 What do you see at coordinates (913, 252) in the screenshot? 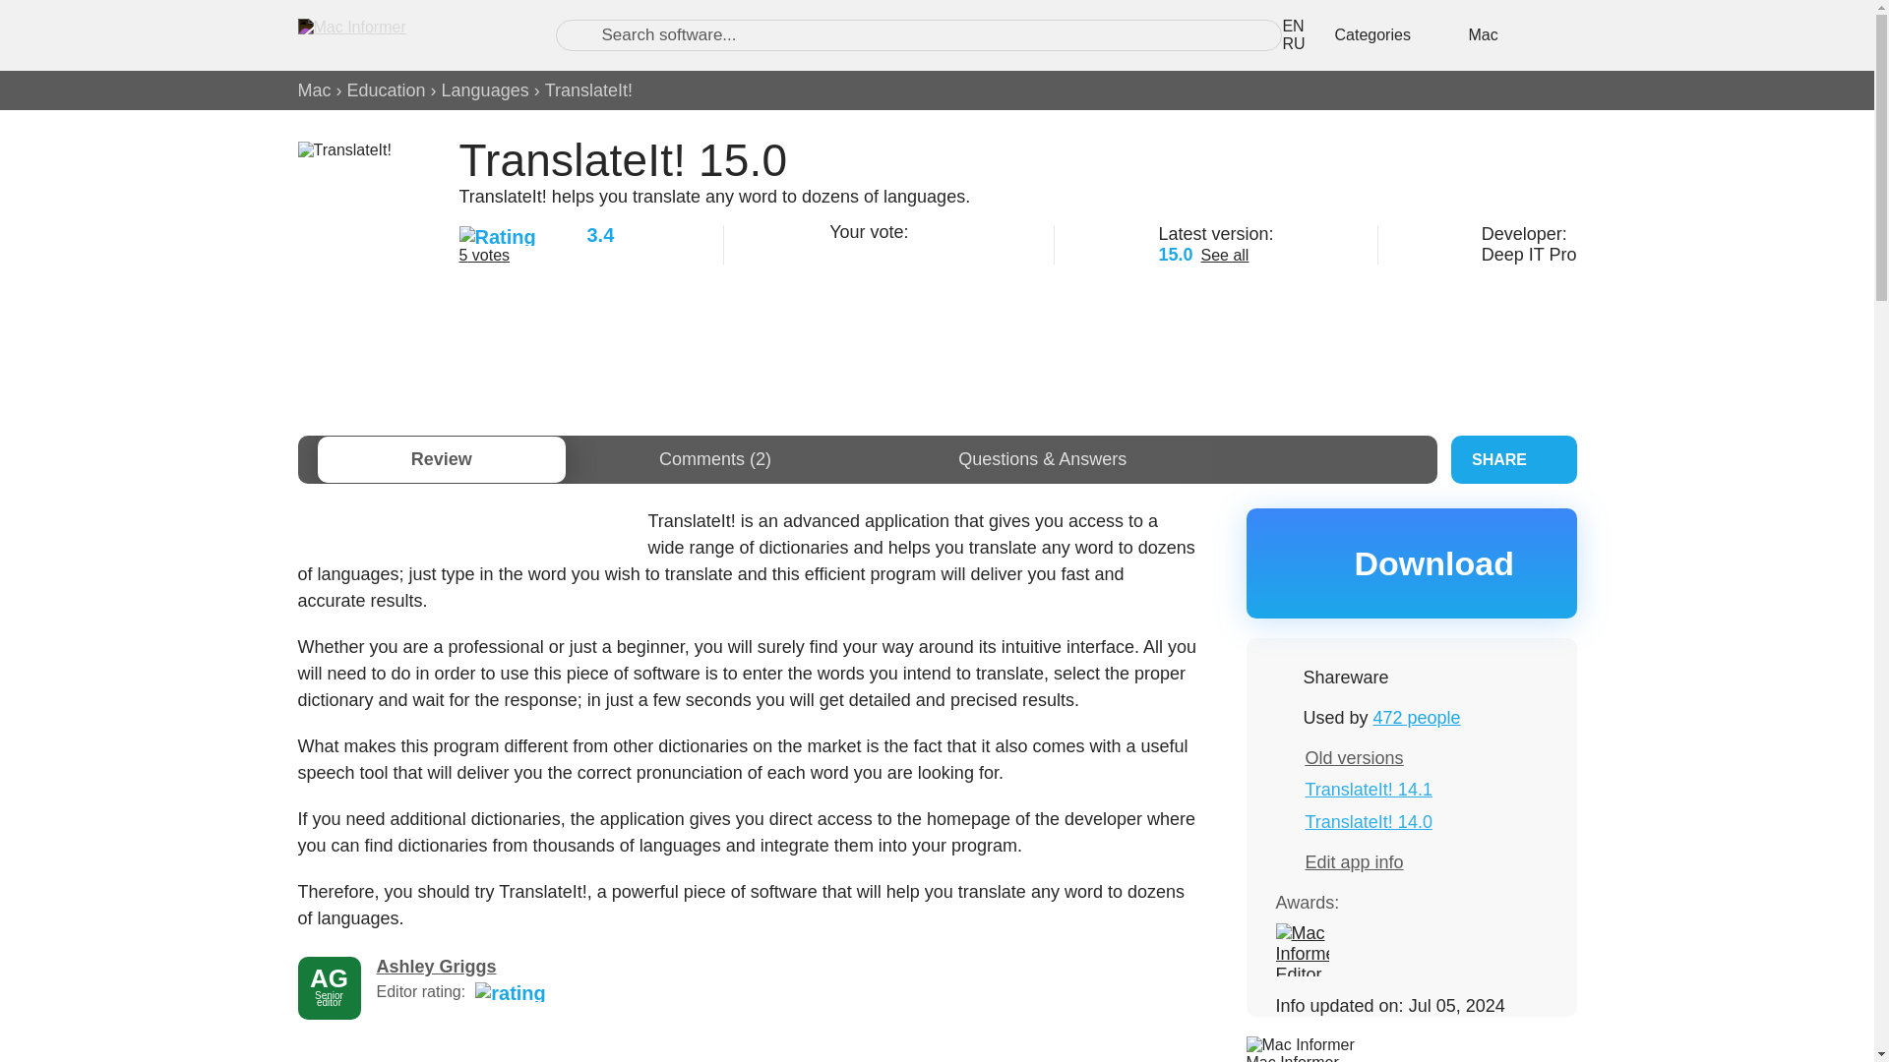
I see `4` at bounding box center [913, 252].